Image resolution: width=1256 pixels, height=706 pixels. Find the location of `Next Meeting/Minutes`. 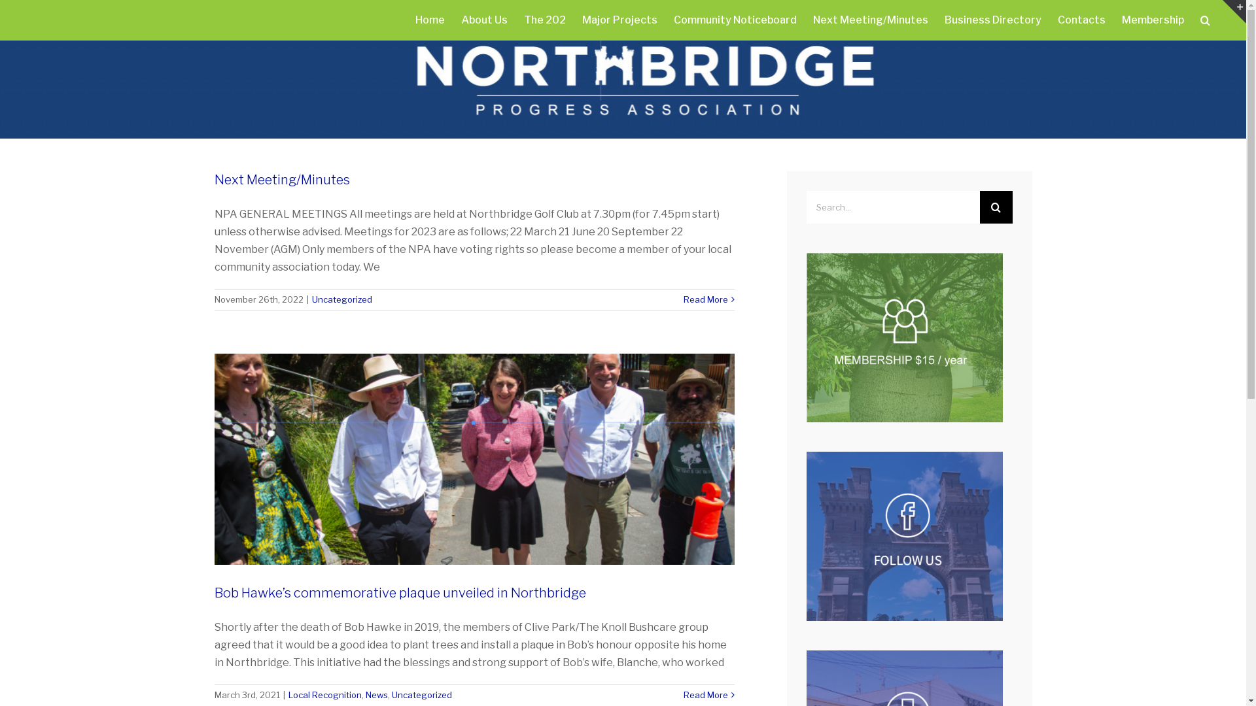

Next Meeting/Minutes is located at coordinates (283, 180).